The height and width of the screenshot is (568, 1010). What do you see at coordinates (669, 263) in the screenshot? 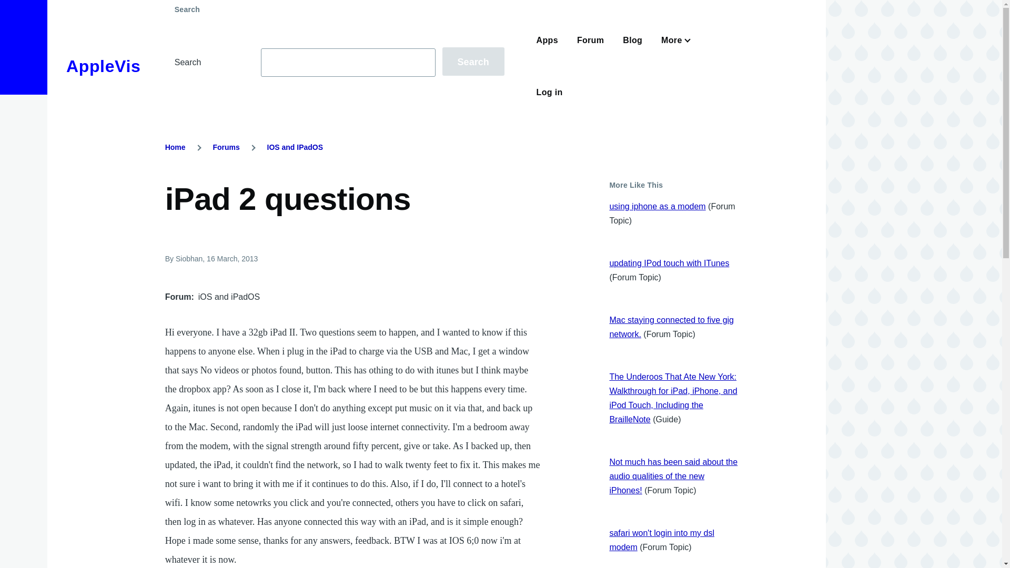
I see `updating IPod touch with ITunes` at bounding box center [669, 263].